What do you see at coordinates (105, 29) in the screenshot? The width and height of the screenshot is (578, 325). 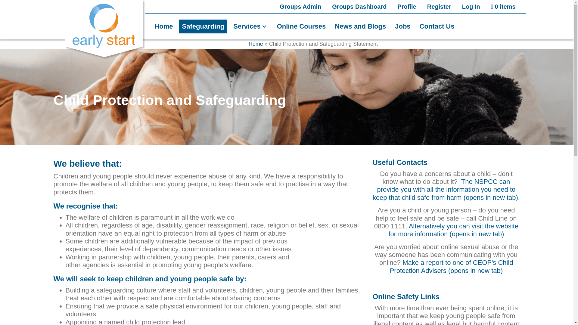 I see `Early-Start-Group-2` at bounding box center [105, 29].